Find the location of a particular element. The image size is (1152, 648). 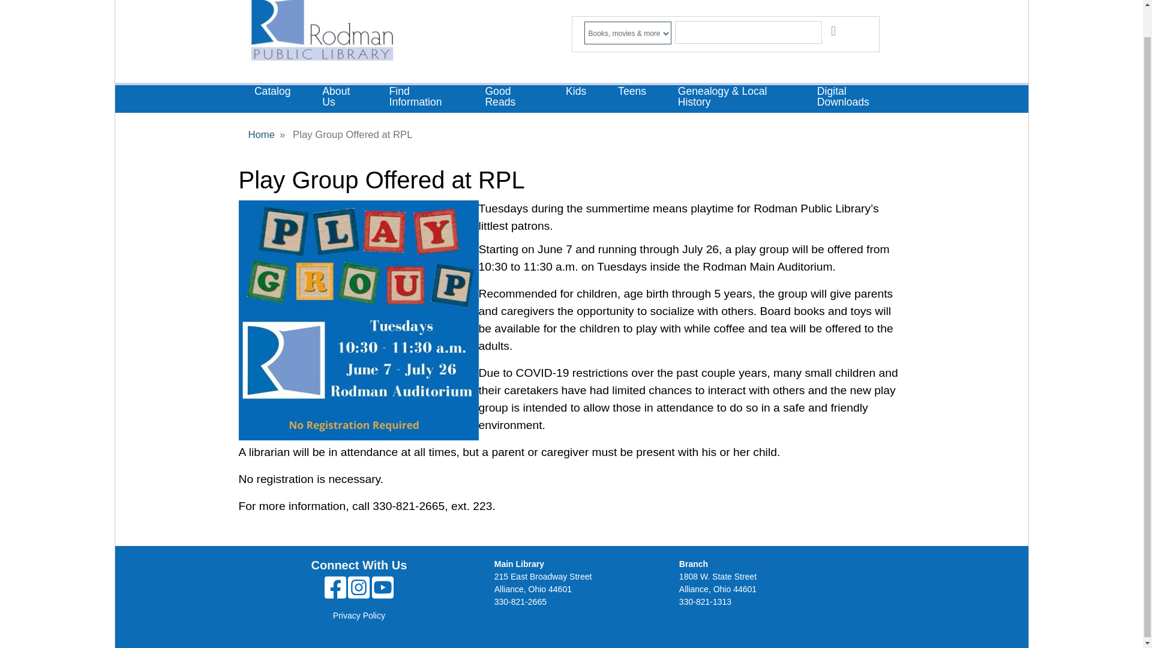

About Us is located at coordinates (340, 97).